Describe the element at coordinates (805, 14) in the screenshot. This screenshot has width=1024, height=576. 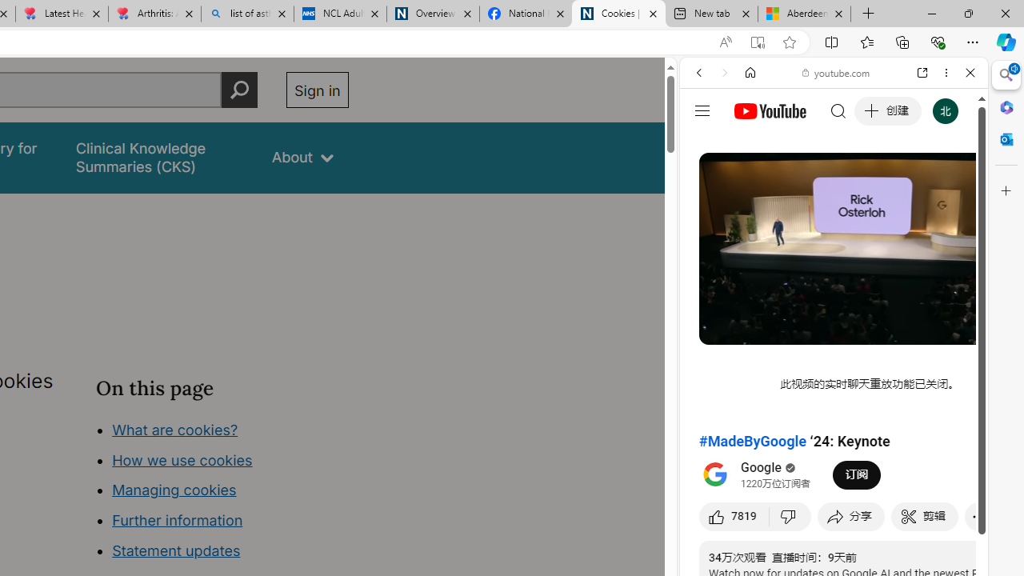
I see `Aberdeen, Hong Kong SAR hourly forecast | Microsoft Weather` at that location.